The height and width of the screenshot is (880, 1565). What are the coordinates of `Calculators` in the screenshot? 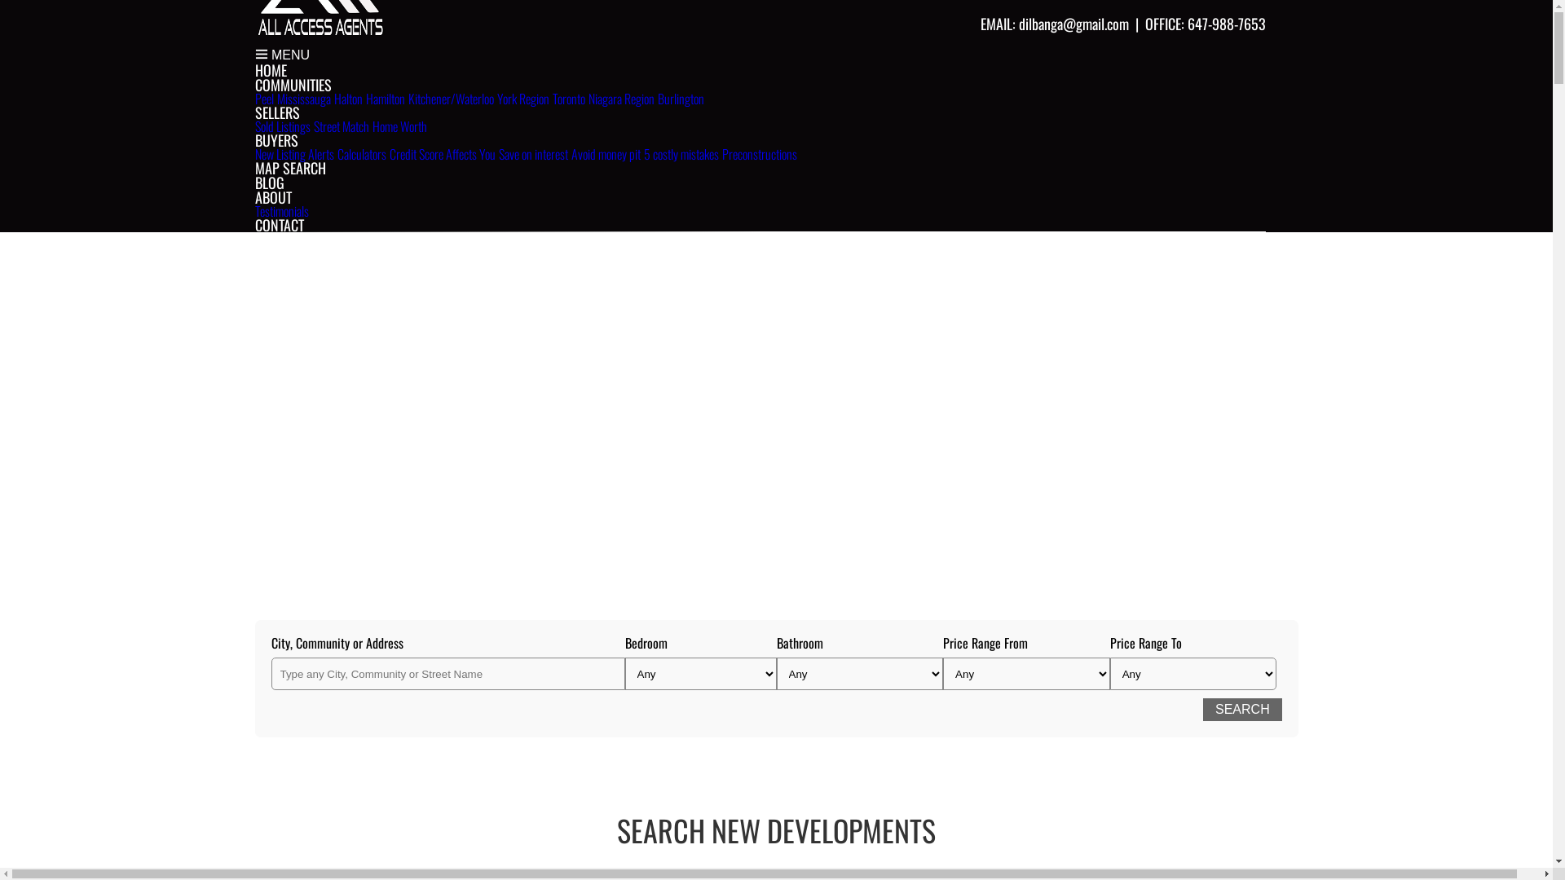 It's located at (362, 154).